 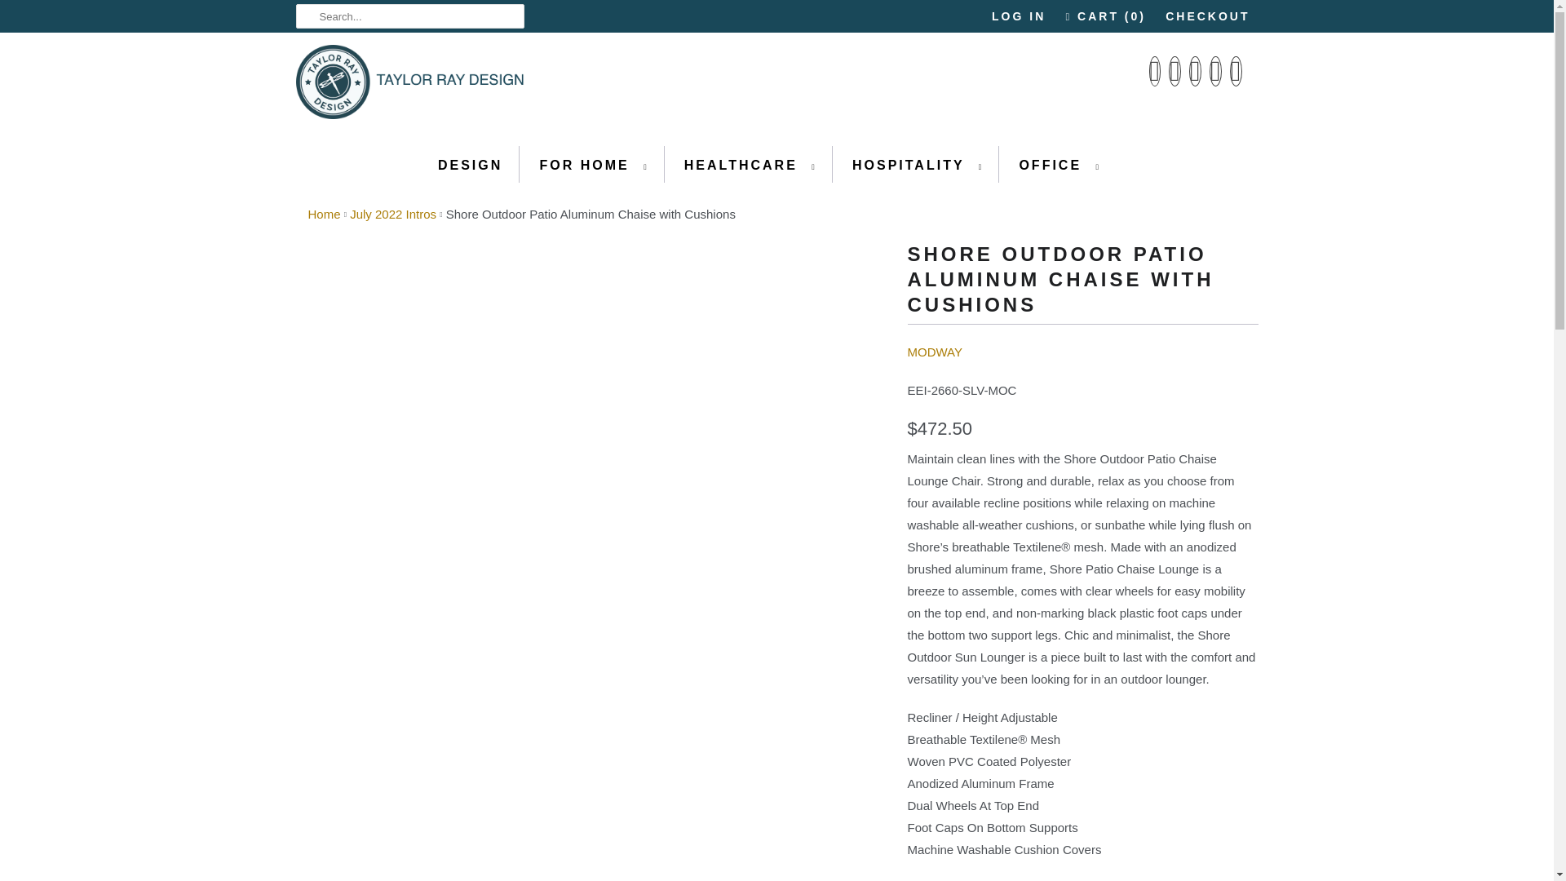 What do you see at coordinates (1207, 16) in the screenshot?
I see `CHECKOUT` at bounding box center [1207, 16].